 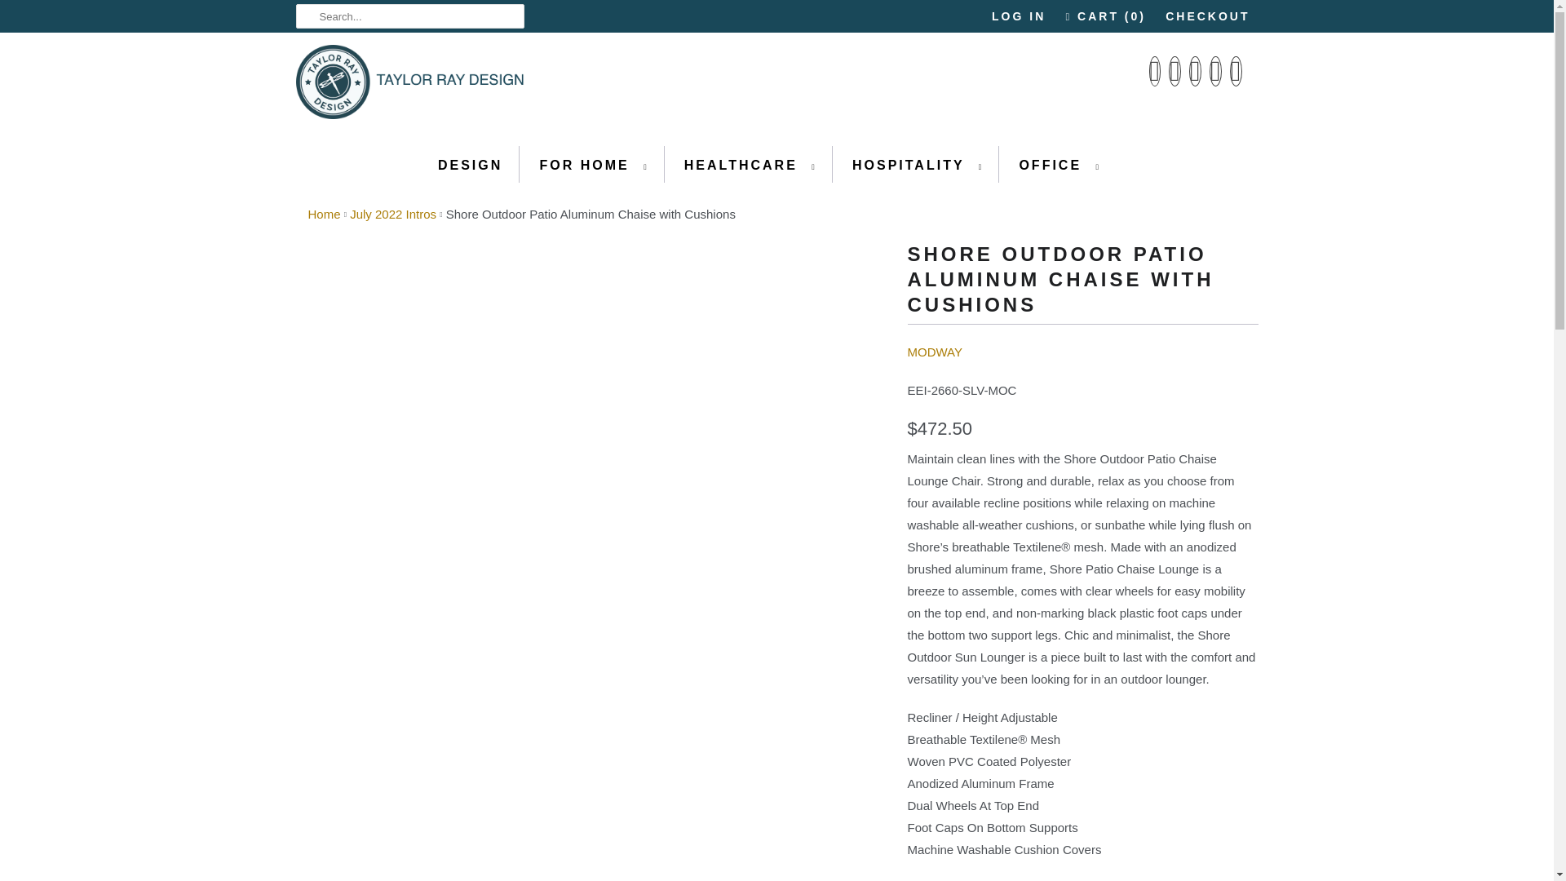 What do you see at coordinates (1207, 16) in the screenshot?
I see `CHECKOUT` at bounding box center [1207, 16].